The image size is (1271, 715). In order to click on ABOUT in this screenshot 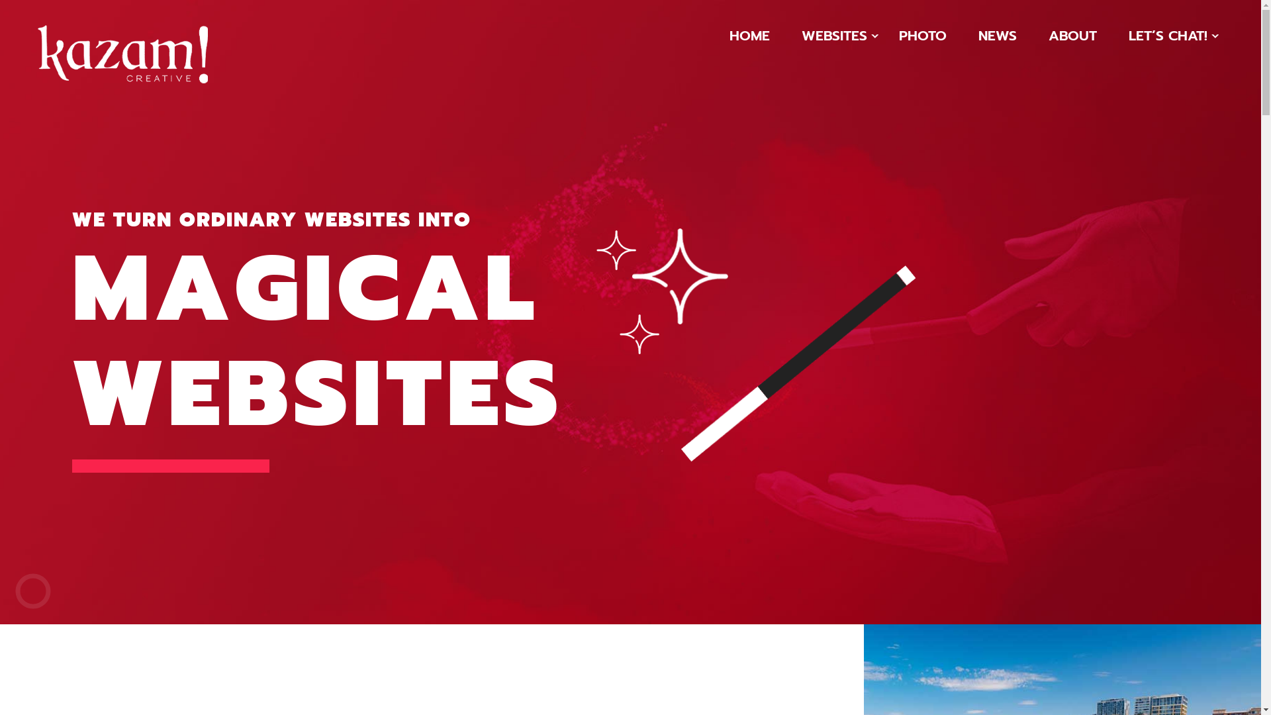, I will do `click(1072, 39)`.